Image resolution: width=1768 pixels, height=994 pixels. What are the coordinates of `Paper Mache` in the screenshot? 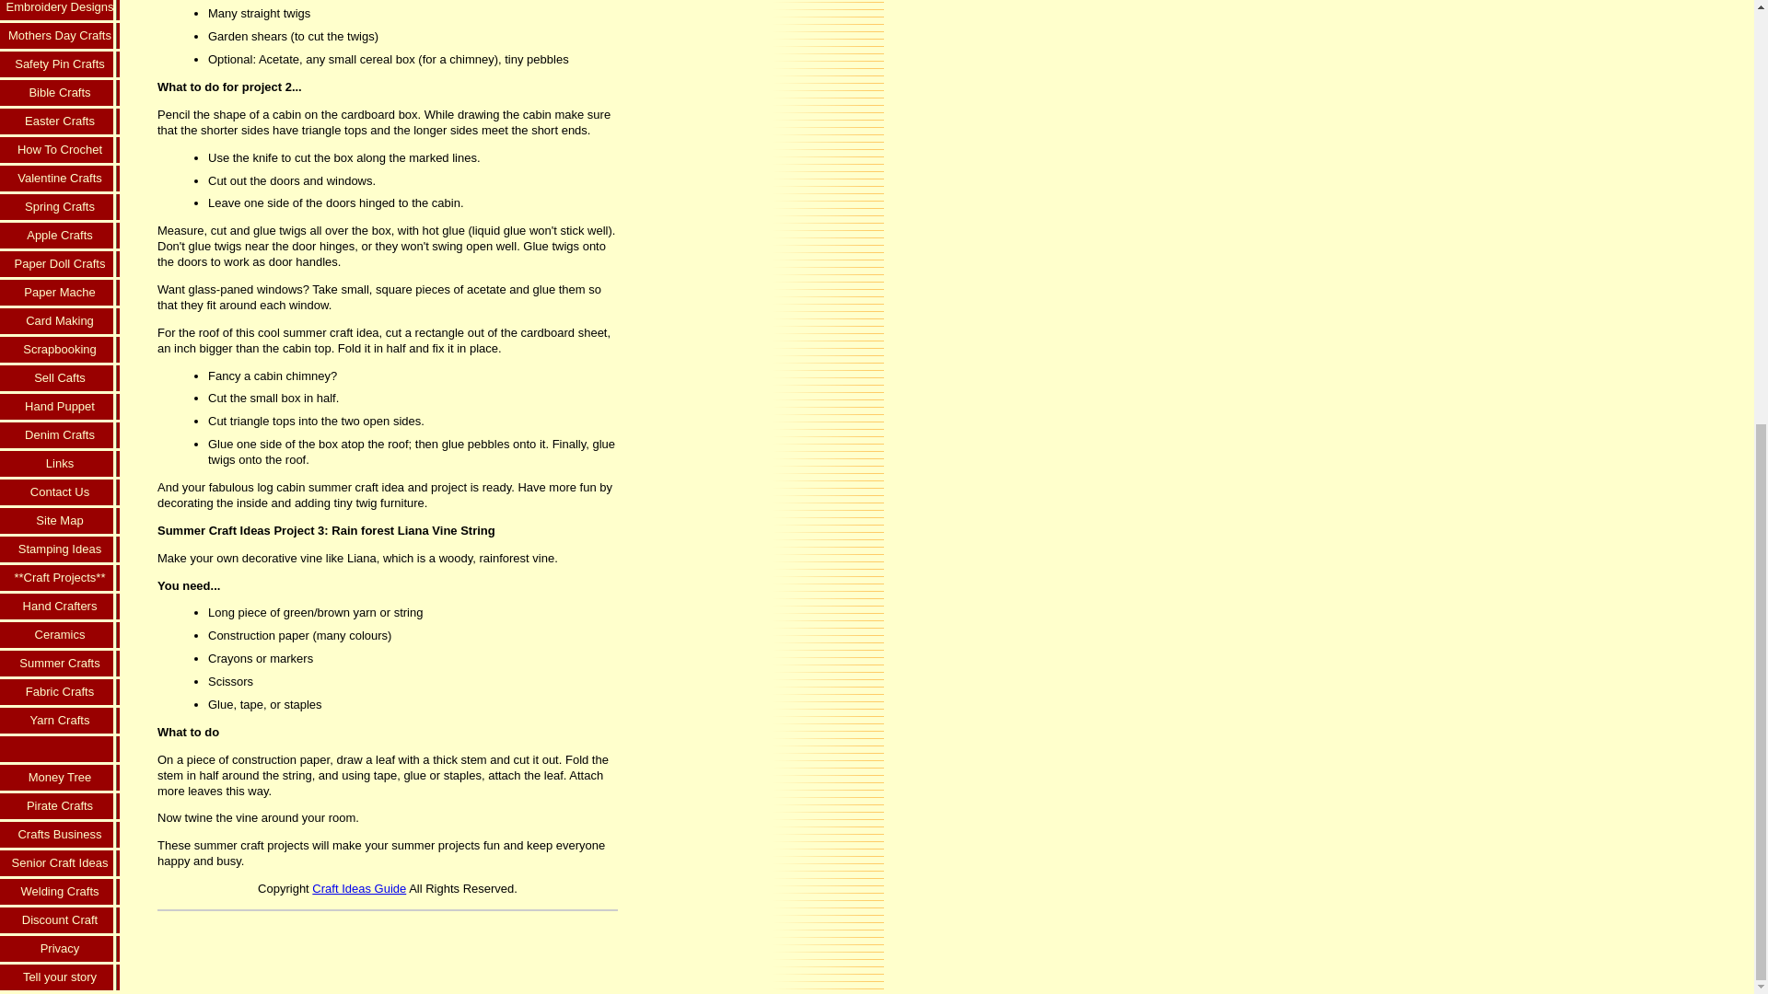 It's located at (60, 293).